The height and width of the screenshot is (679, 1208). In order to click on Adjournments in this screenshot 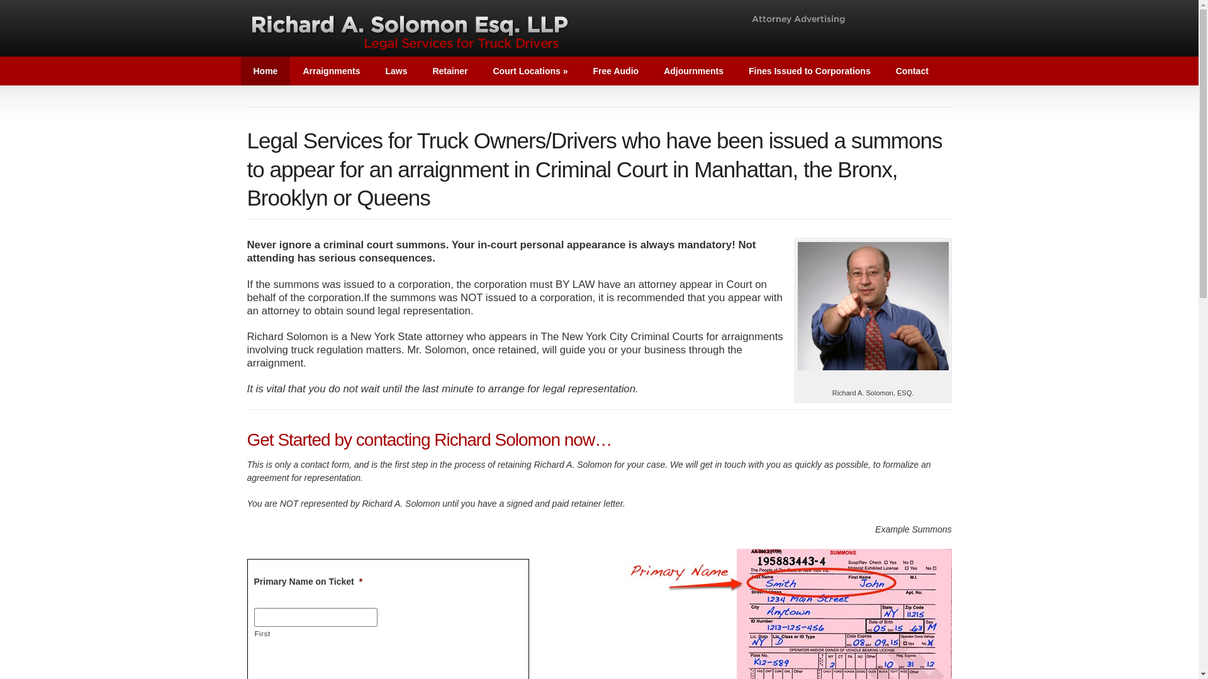, I will do `click(693, 71)`.